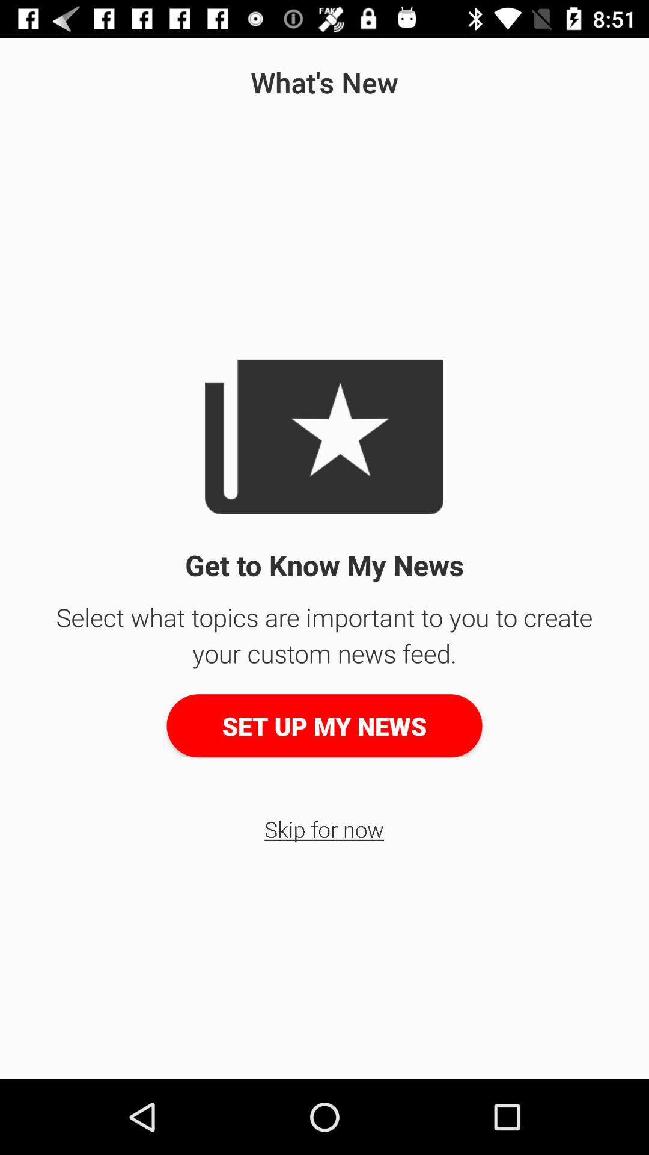 The image size is (649, 1155). I want to click on turn on the skip for now, so click(324, 829).